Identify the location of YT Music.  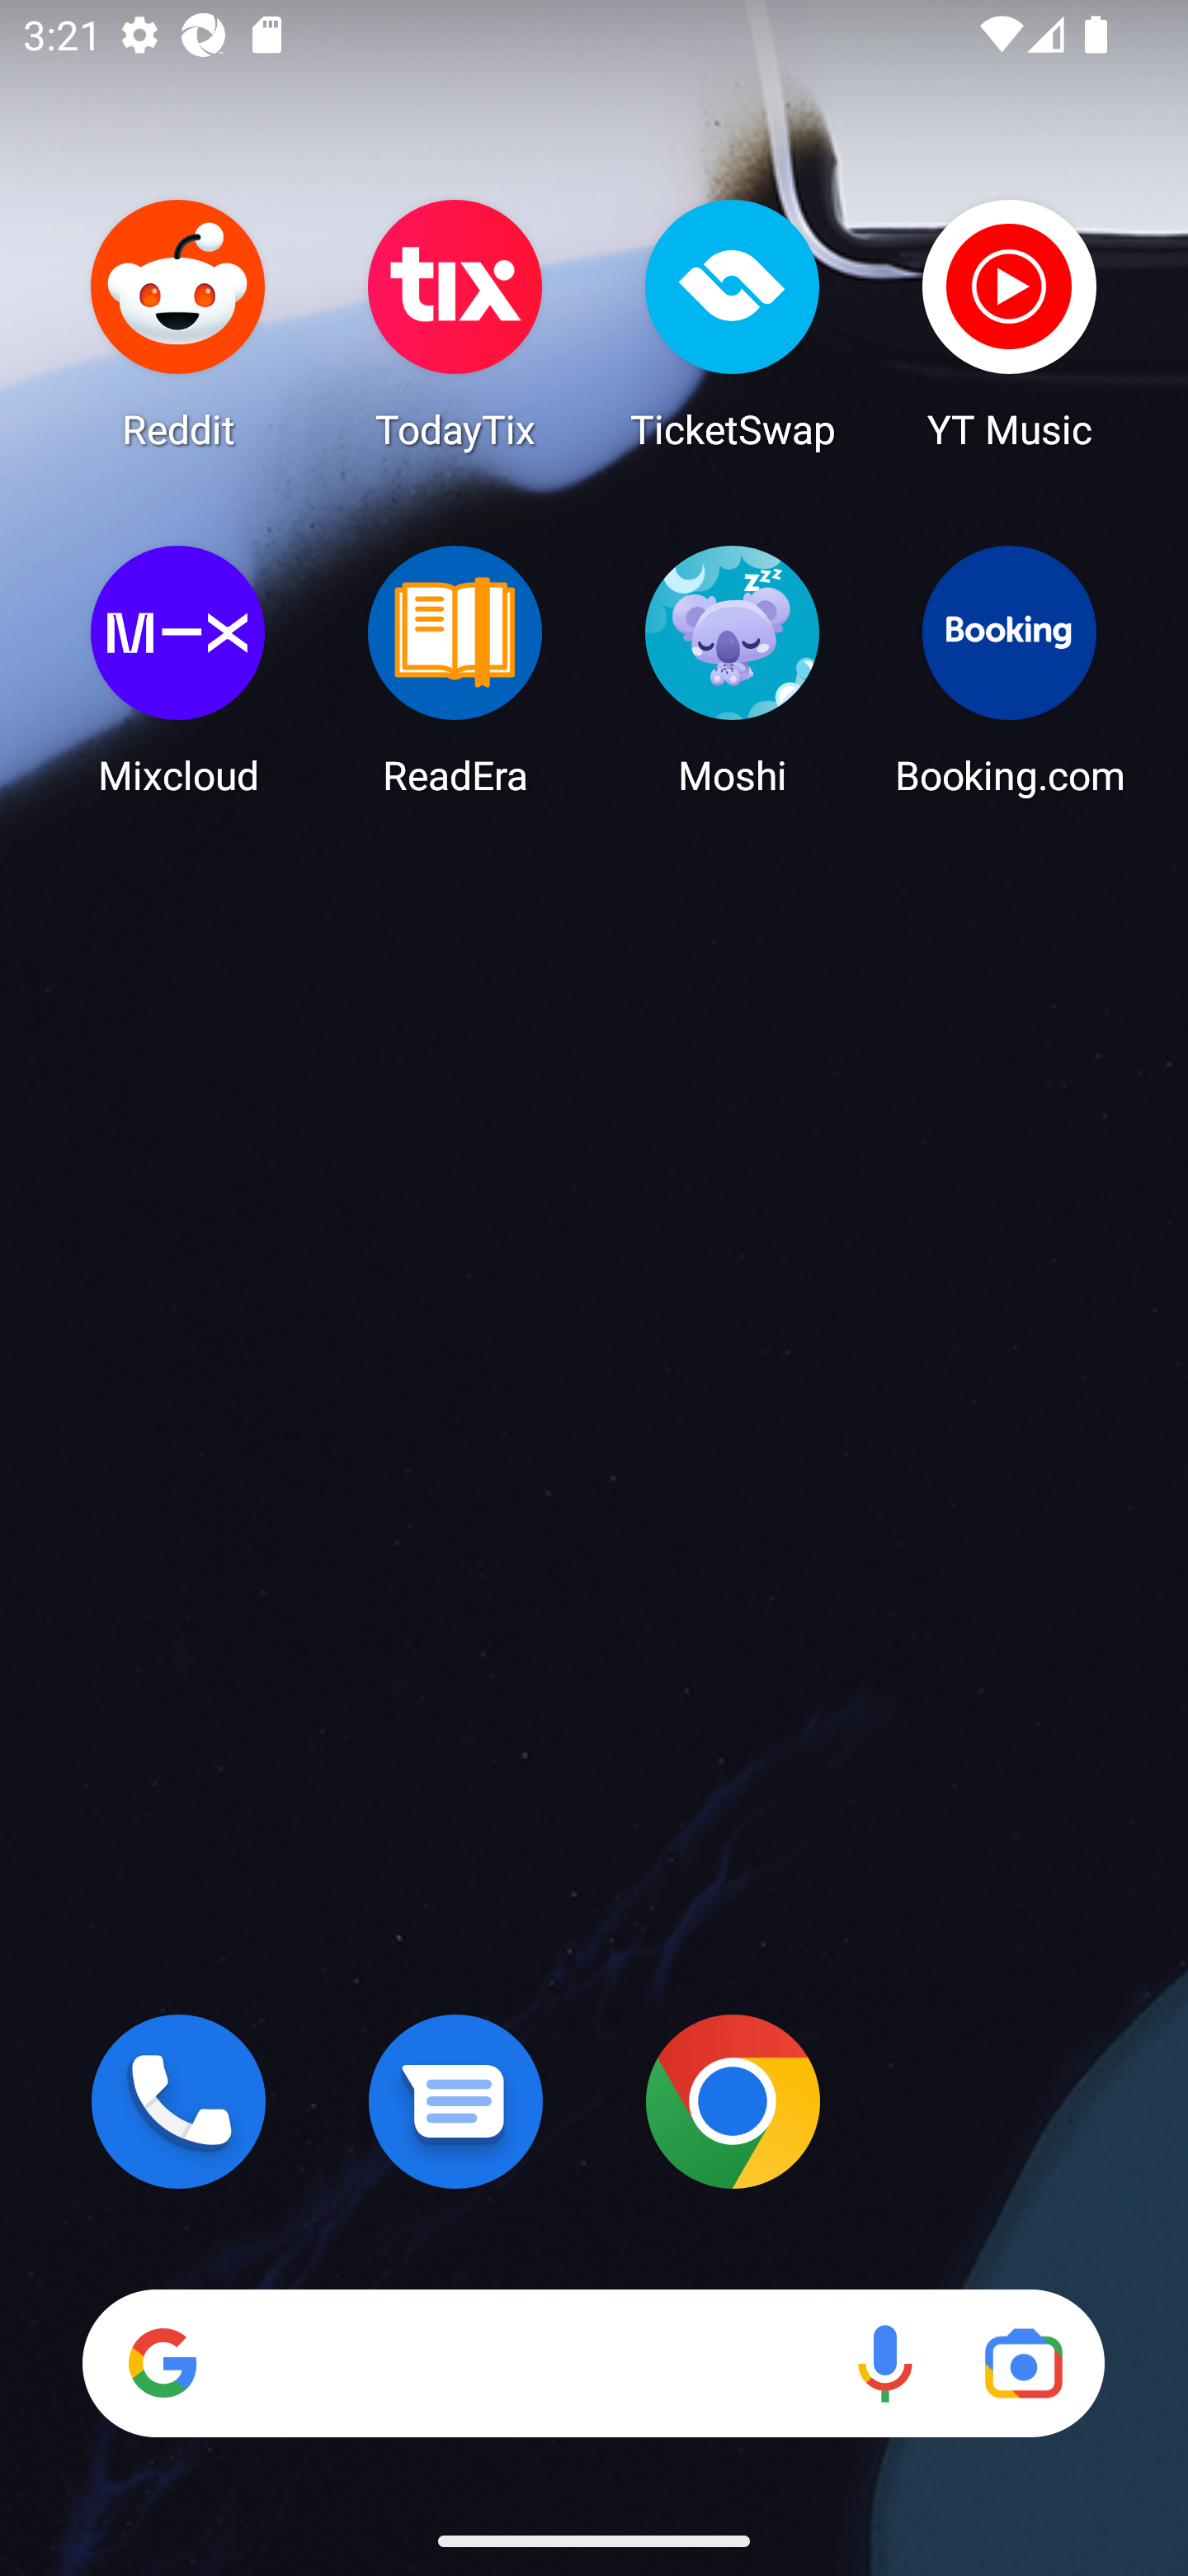
(1010, 324).